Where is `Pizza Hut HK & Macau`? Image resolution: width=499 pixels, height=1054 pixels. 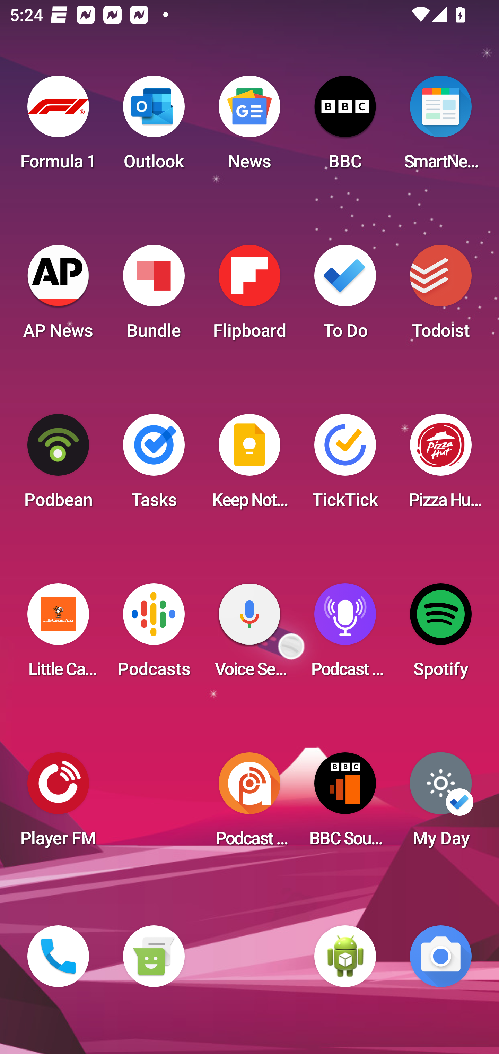 Pizza Hut HK & Macau is located at coordinates (441, 465).